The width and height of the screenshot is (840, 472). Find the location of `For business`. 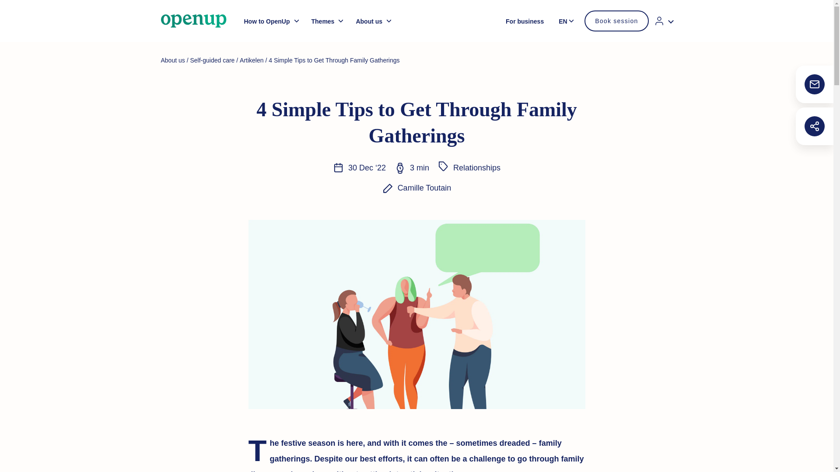

For business is located at coordinates (525, 21).